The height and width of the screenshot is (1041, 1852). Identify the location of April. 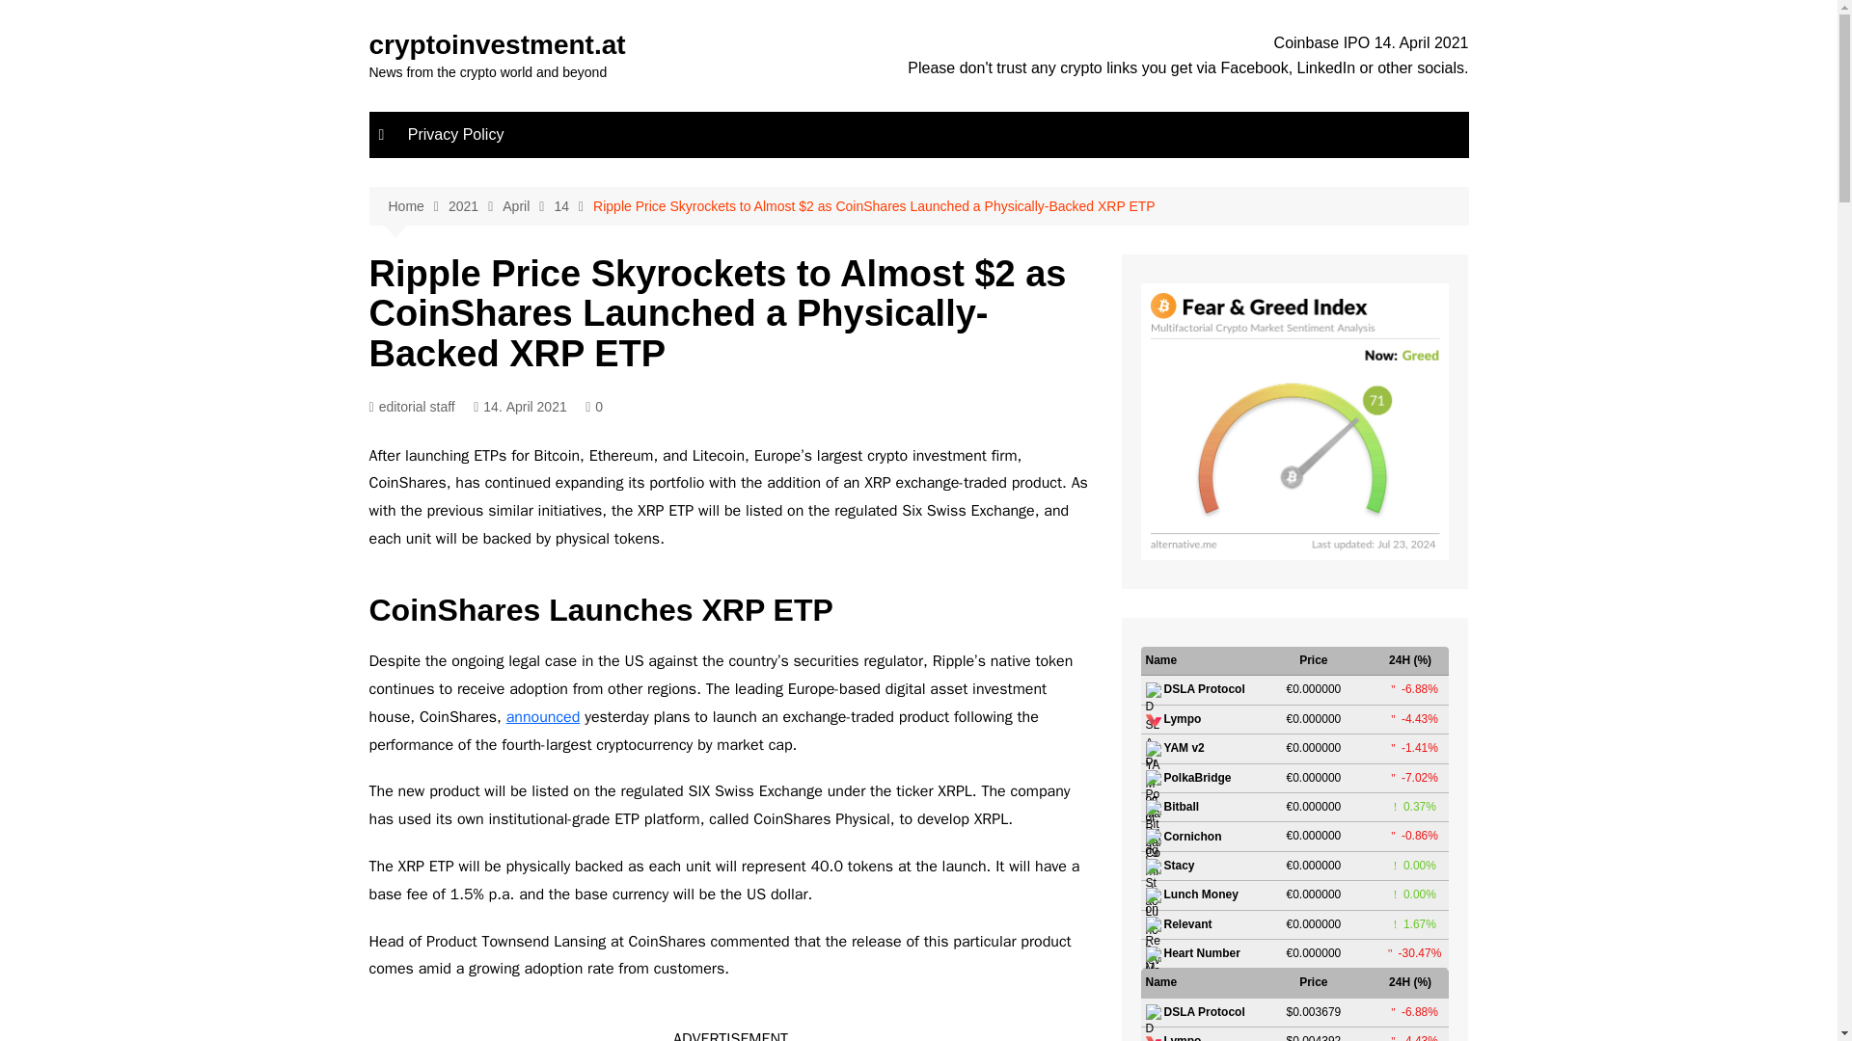
(528, 206).